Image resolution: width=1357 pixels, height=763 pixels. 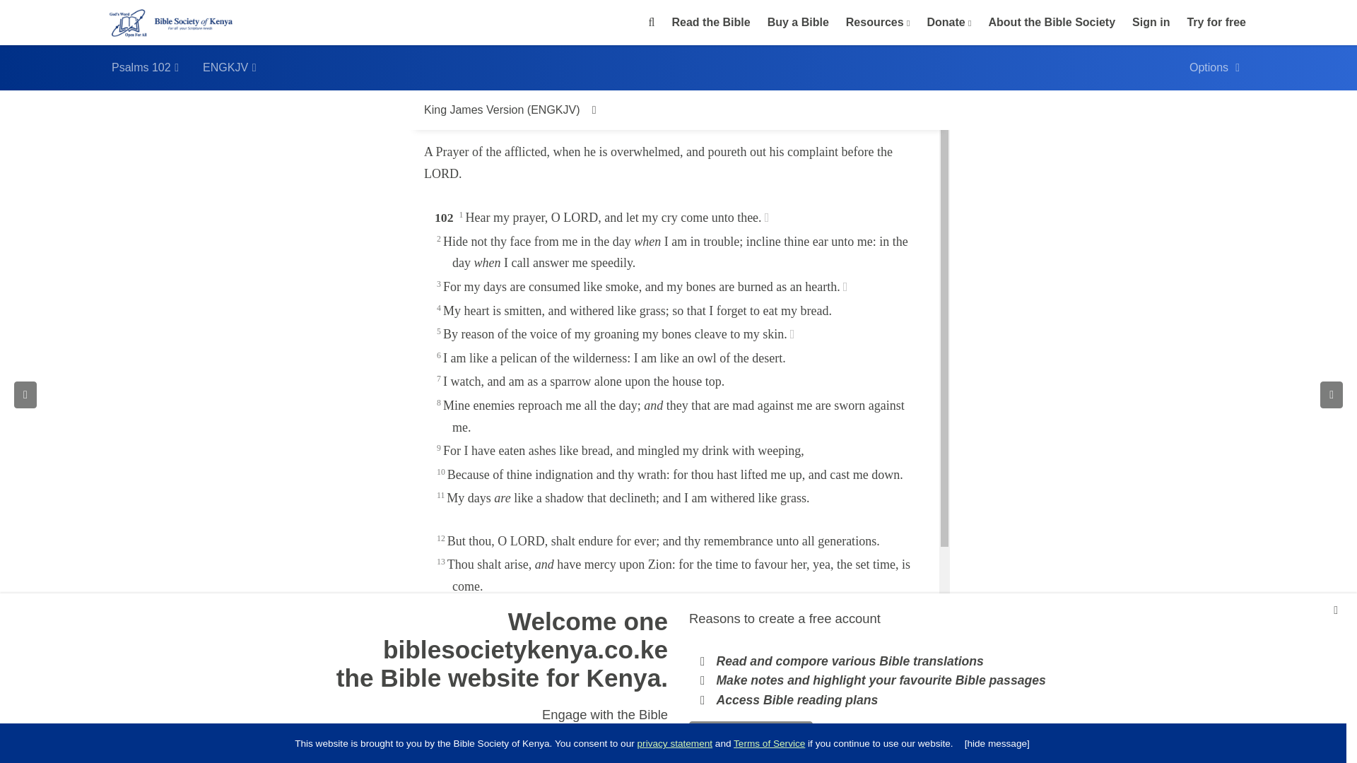 I want to click on About the Bible Society, so click(x=1052, y=23).